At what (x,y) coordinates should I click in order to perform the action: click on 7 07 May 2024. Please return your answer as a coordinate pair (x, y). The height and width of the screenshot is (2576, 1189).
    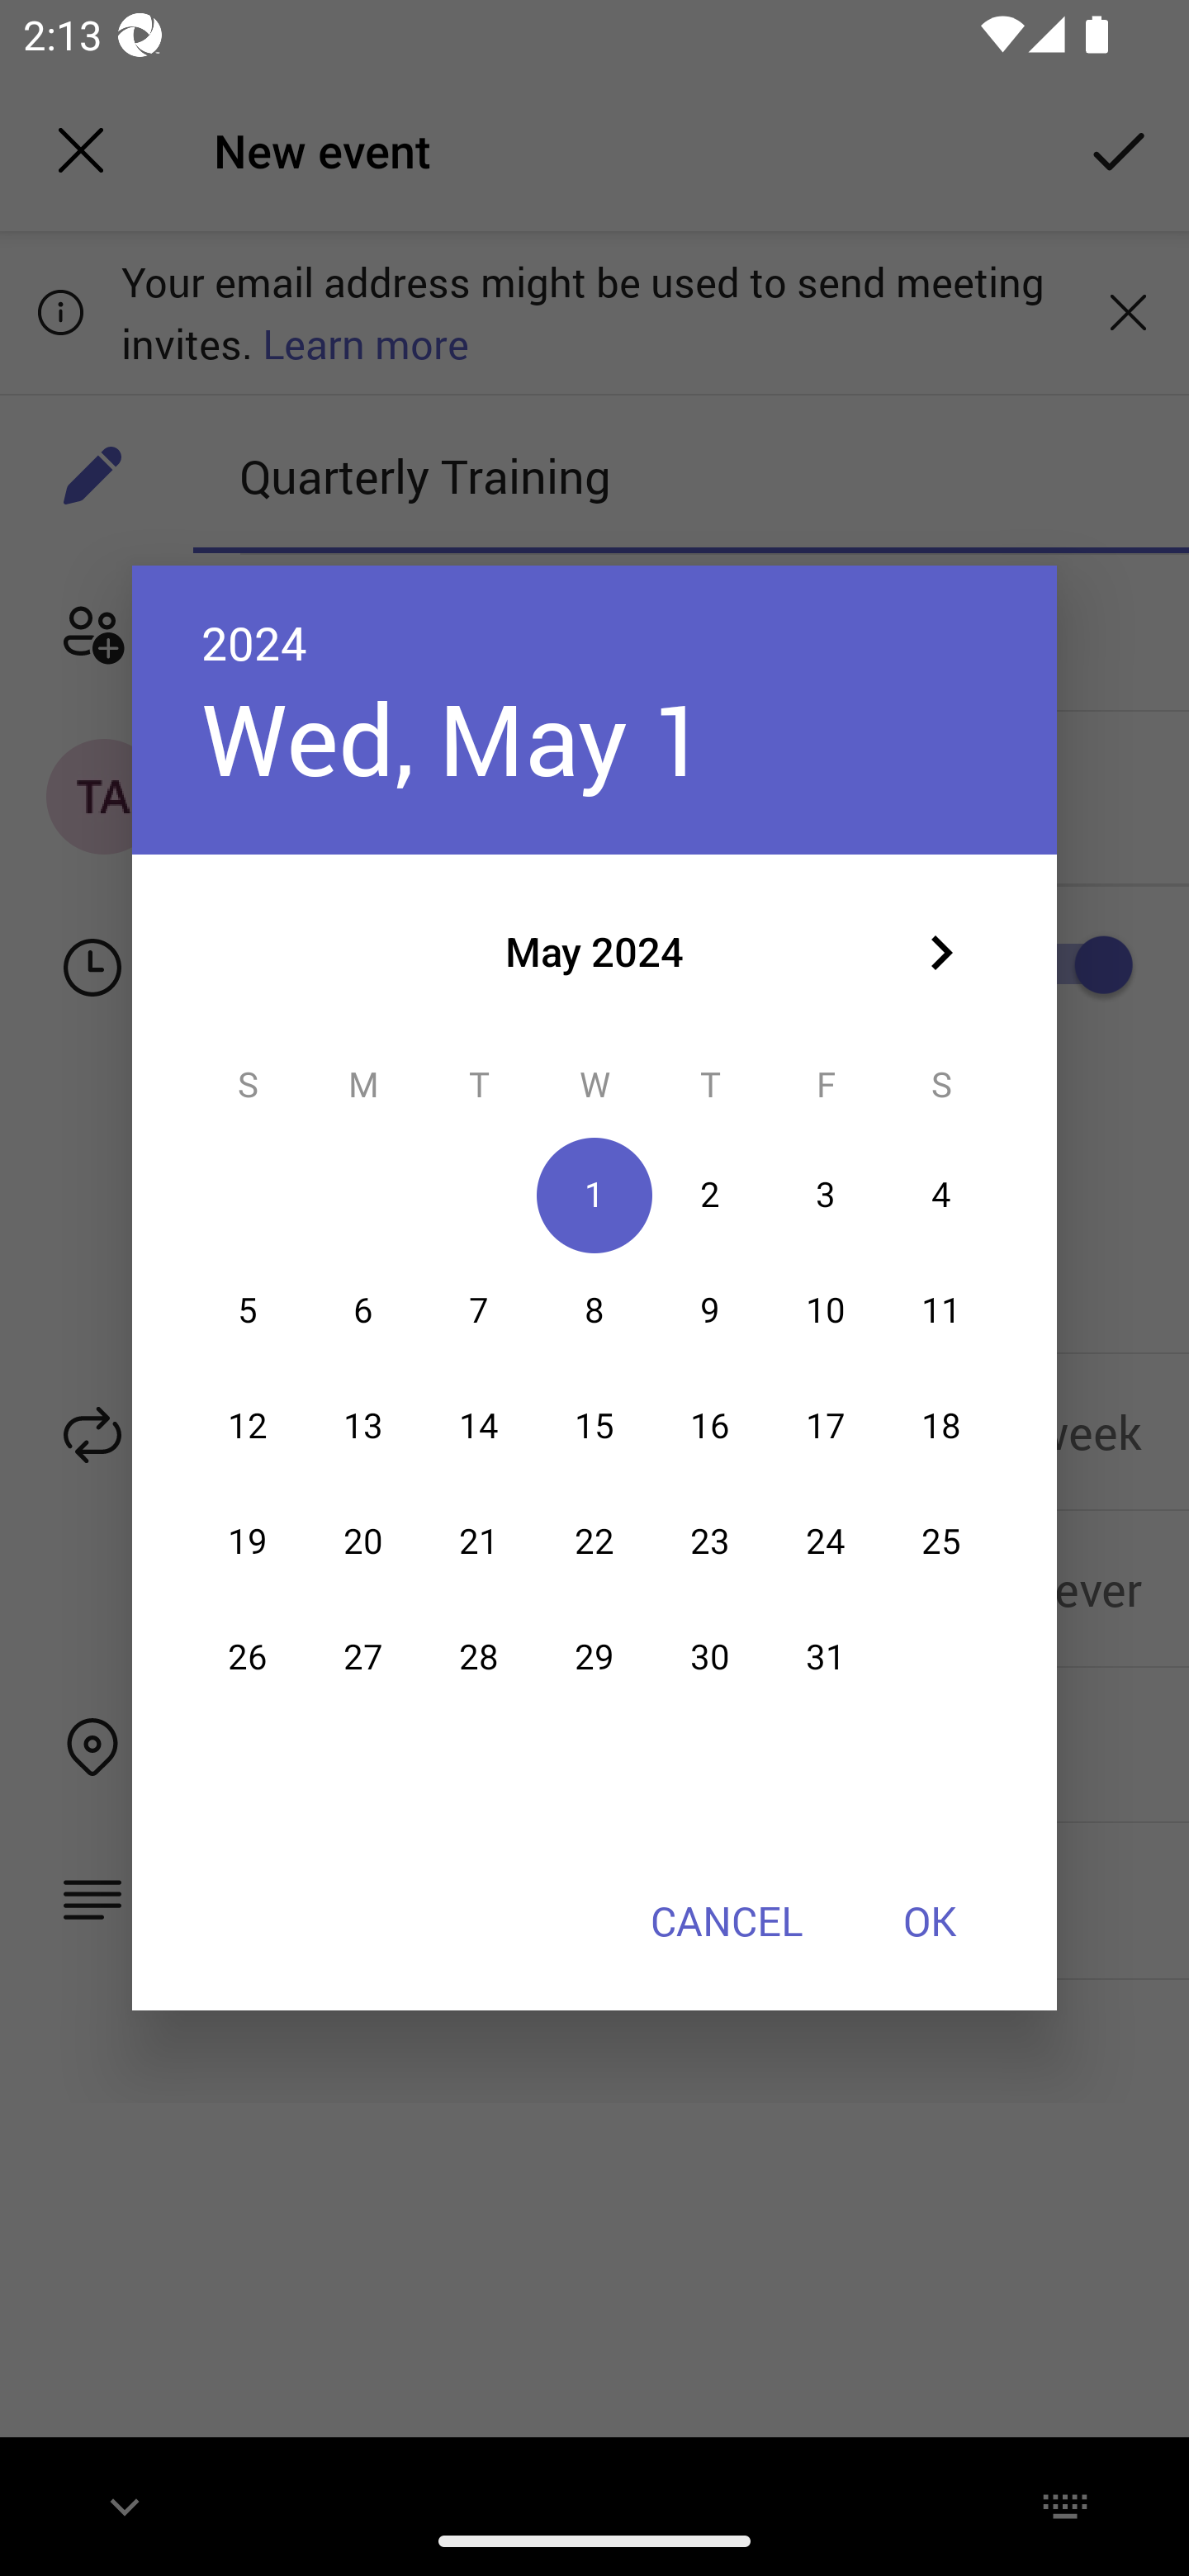
    Looking at the image, I should click on (478, 1311).